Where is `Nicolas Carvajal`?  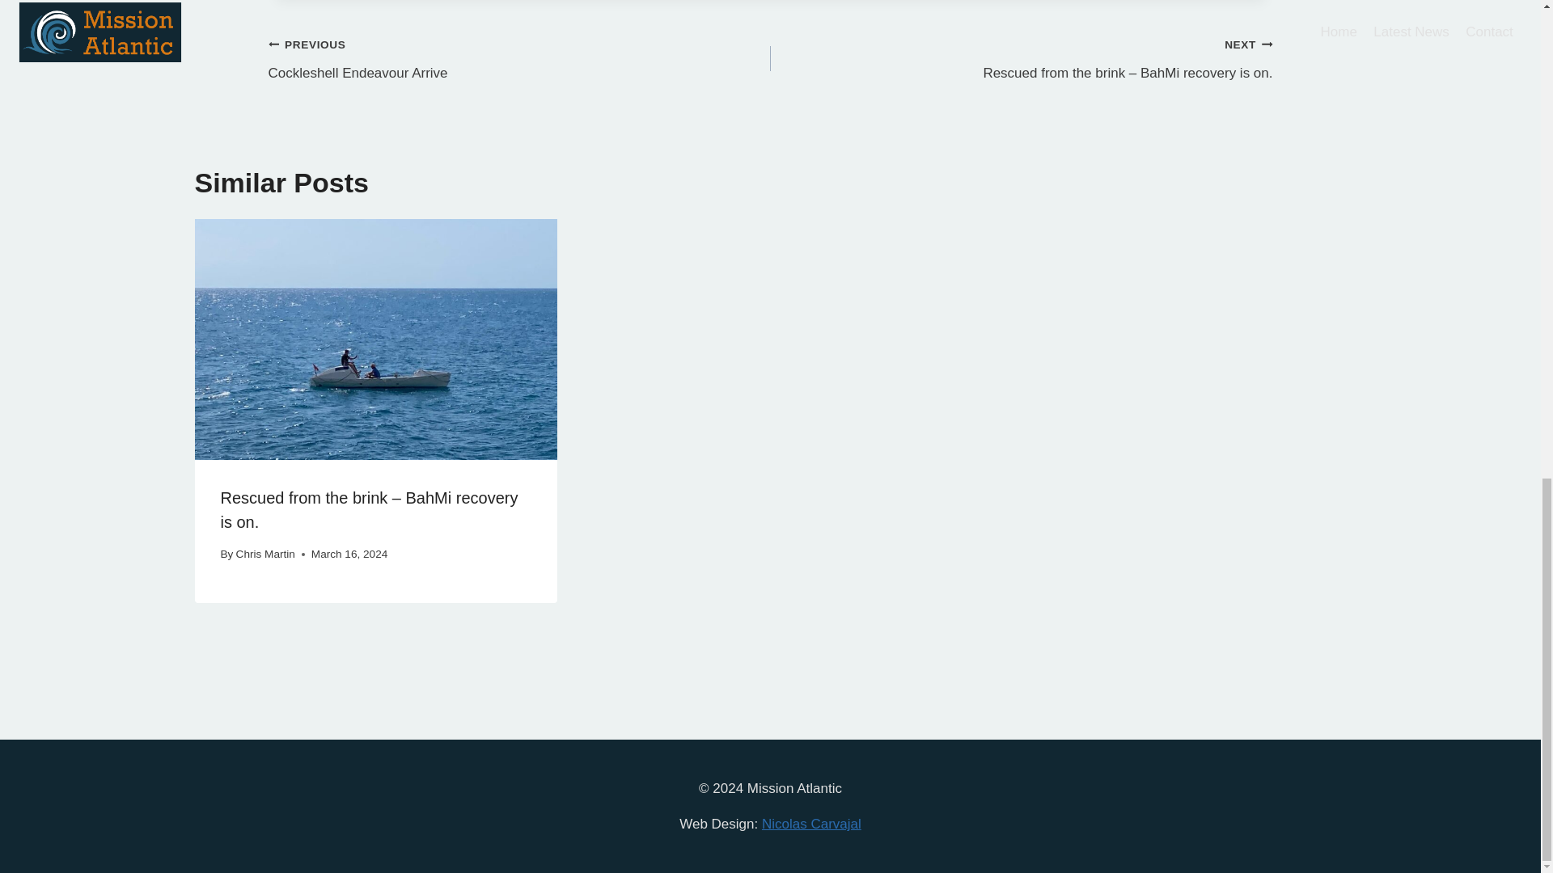 Nicolas Carvajal is located at coordinates (812, 824).